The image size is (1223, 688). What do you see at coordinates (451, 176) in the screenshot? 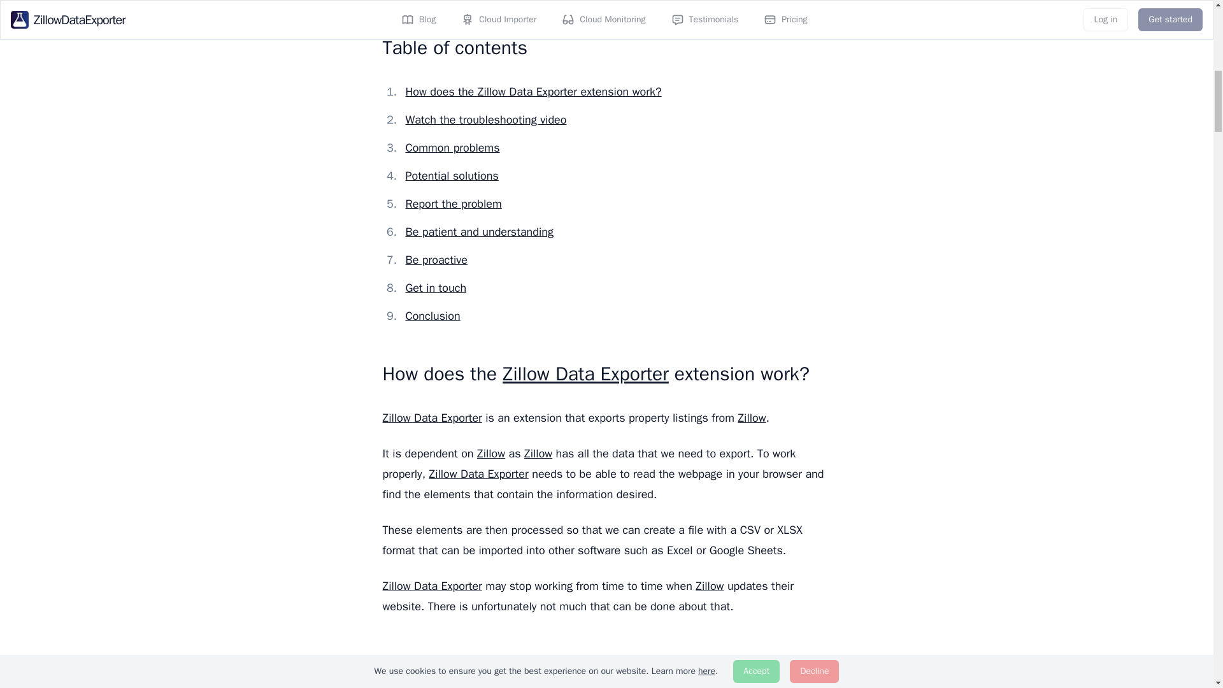
I see `Potential solutions` at bounding box center [451, 176].